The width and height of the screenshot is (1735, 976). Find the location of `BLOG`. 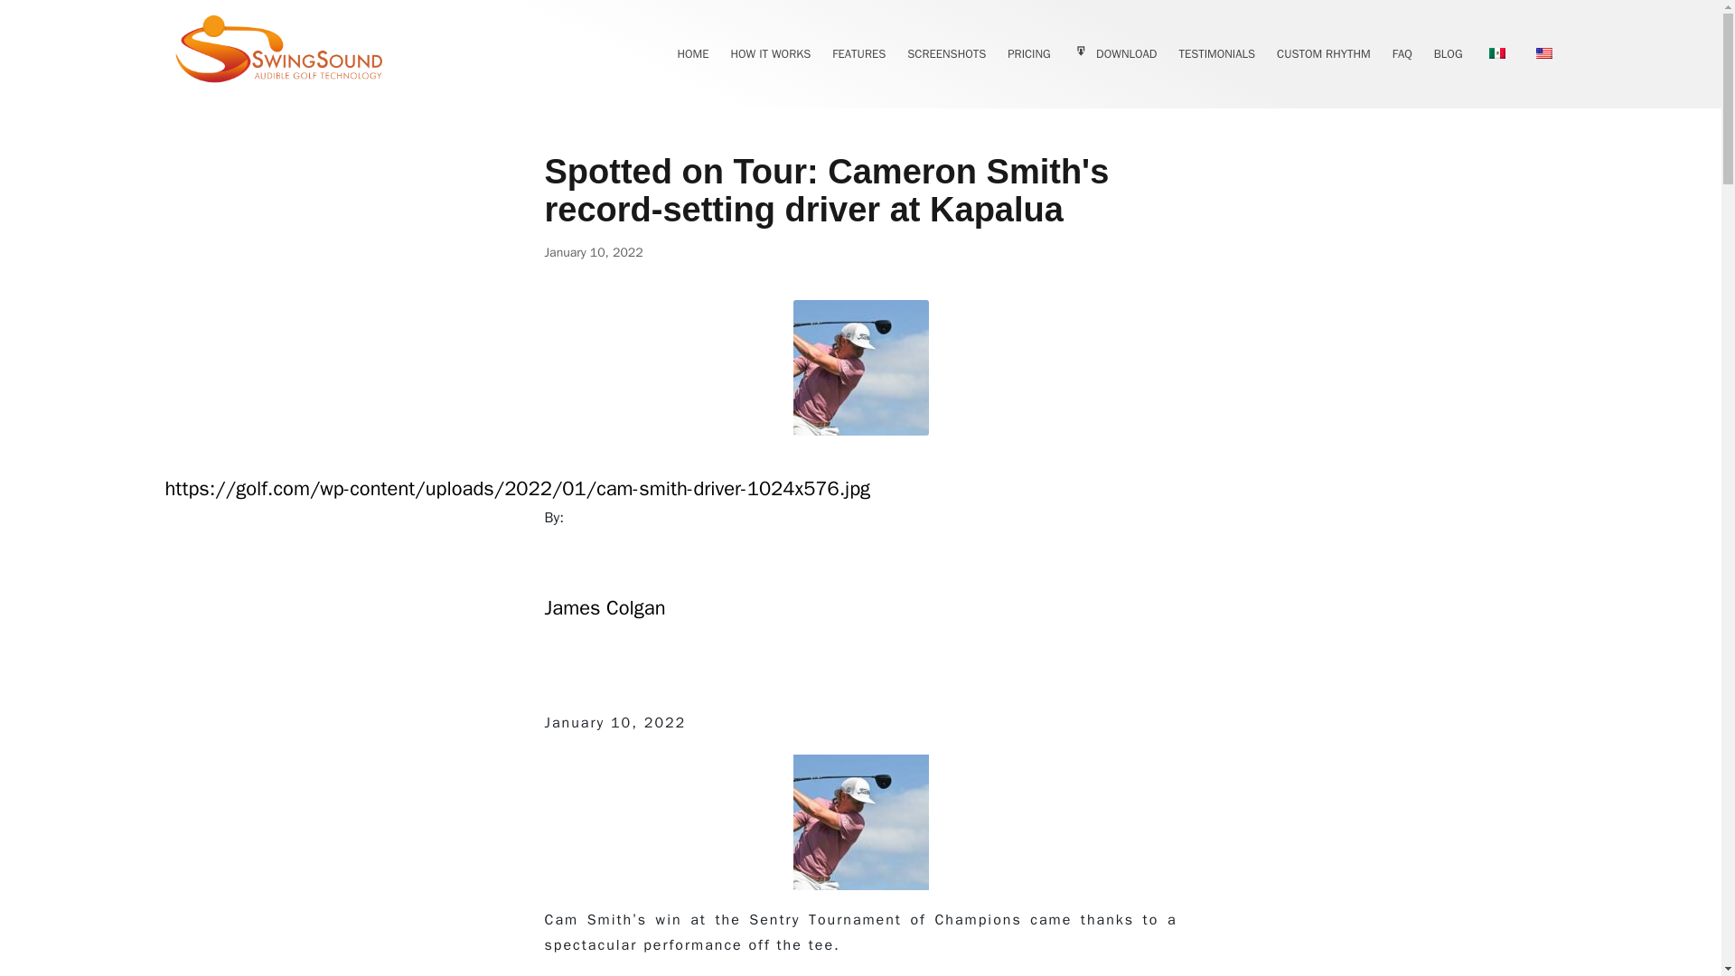

BLOG is located at coordinates (1448, 54).